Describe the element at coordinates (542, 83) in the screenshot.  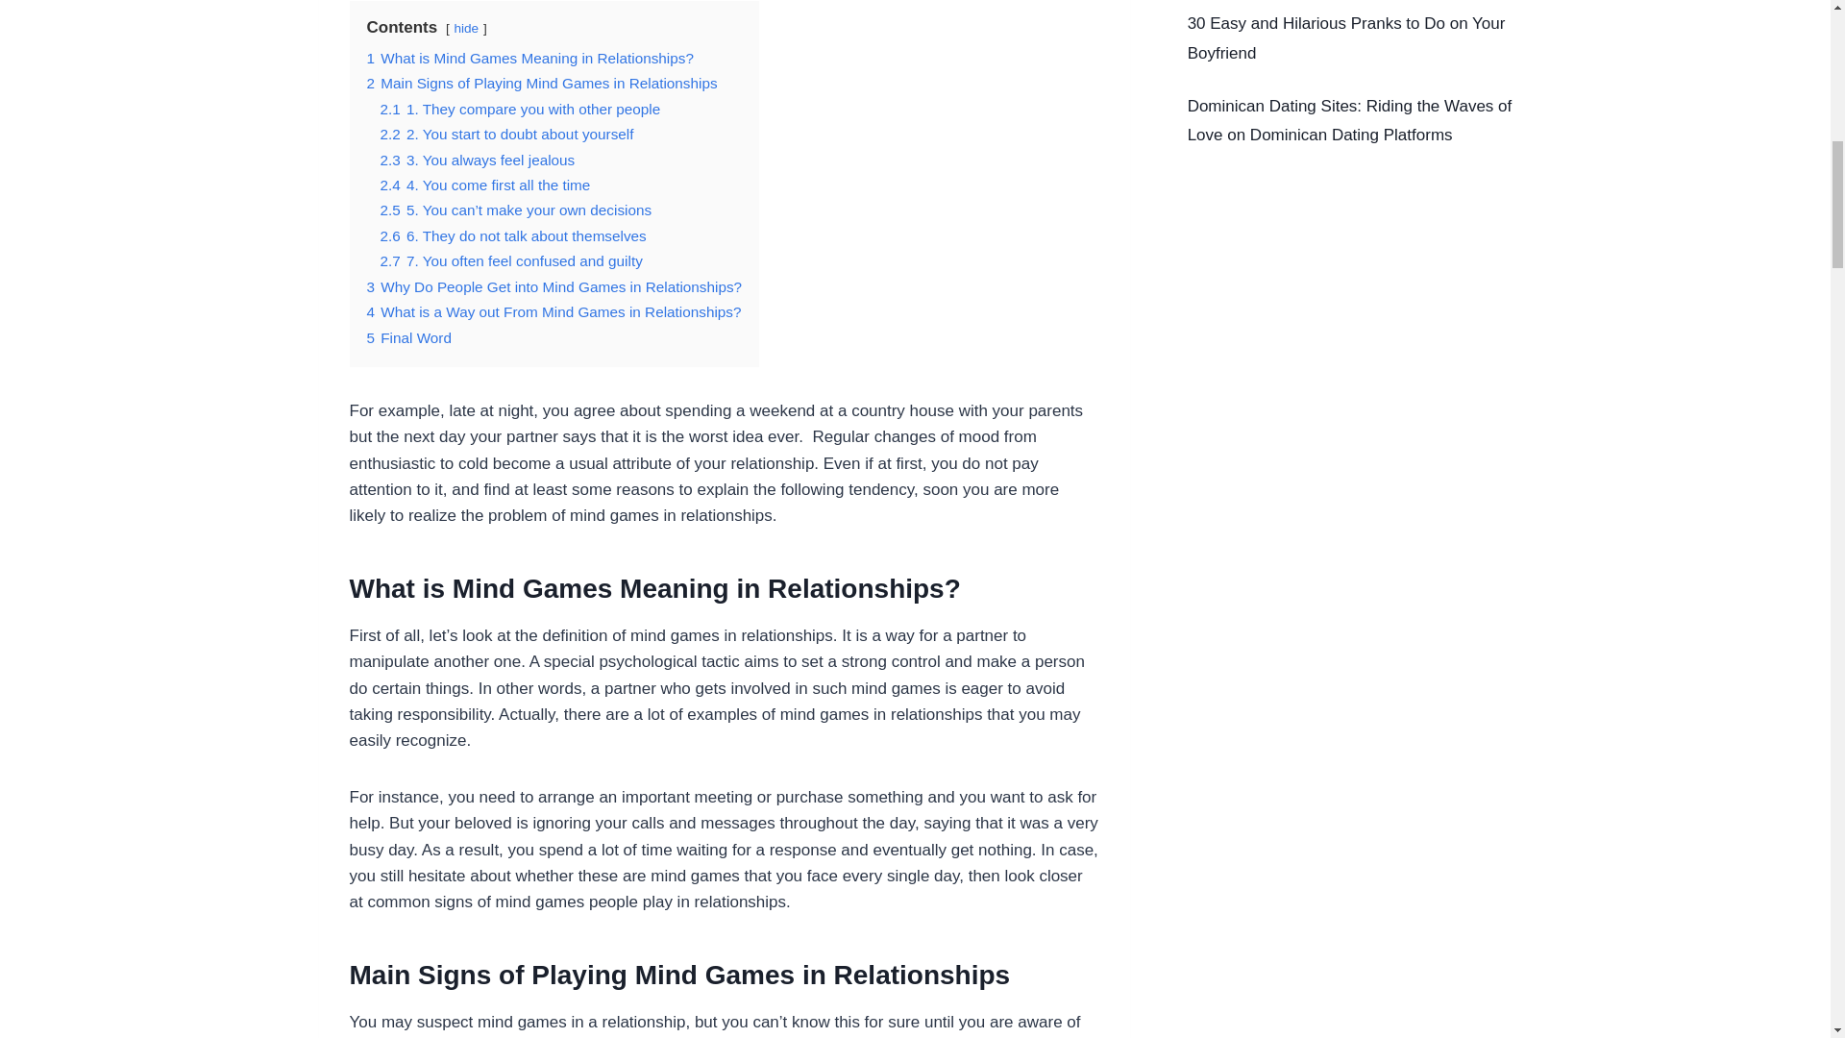
I see `2 Main Signs of Playing Mind Games in Relationships` at that location.